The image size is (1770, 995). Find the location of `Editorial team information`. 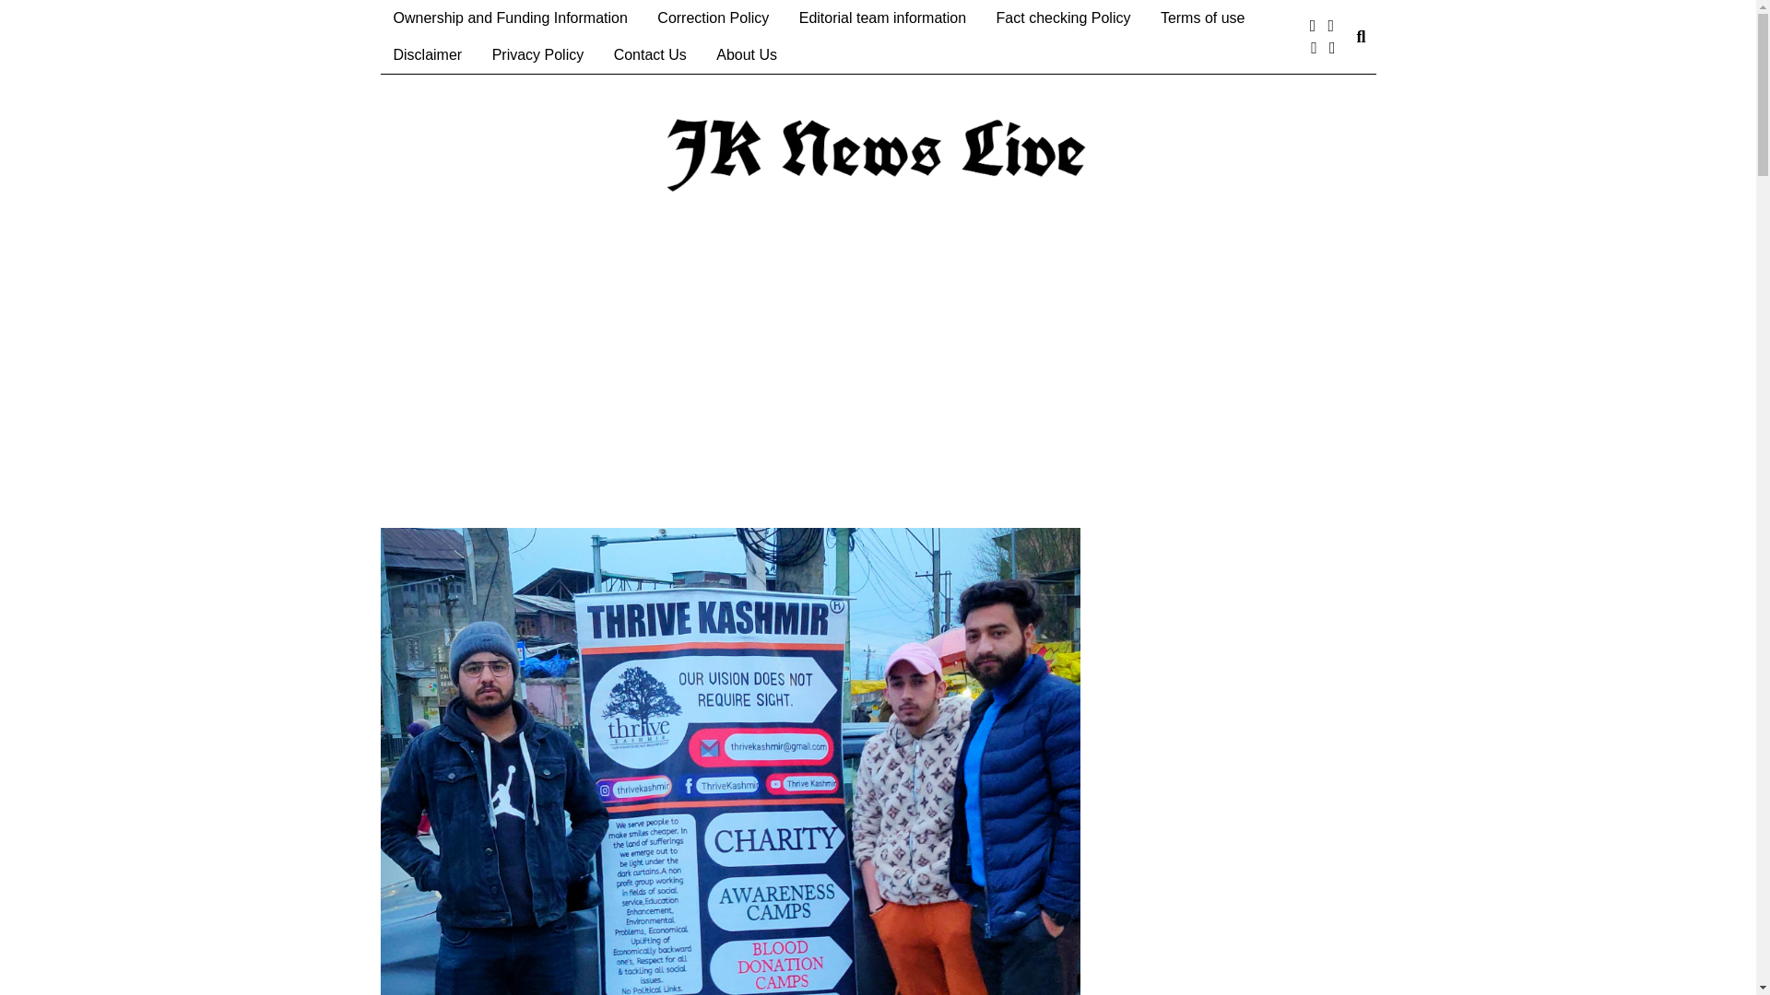

Editorial team information is located at coordinates (881, 18).